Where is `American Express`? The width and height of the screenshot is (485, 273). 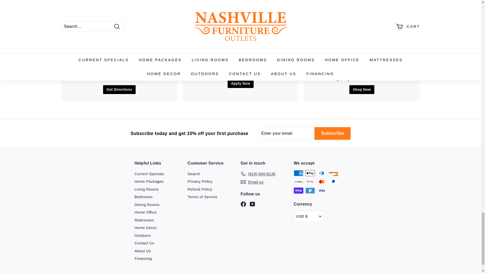 American Express is located at coordinates (298, 173).